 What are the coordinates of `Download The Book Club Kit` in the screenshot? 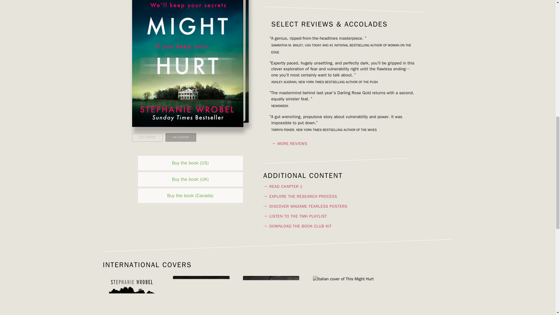 It's located at (335, 226).